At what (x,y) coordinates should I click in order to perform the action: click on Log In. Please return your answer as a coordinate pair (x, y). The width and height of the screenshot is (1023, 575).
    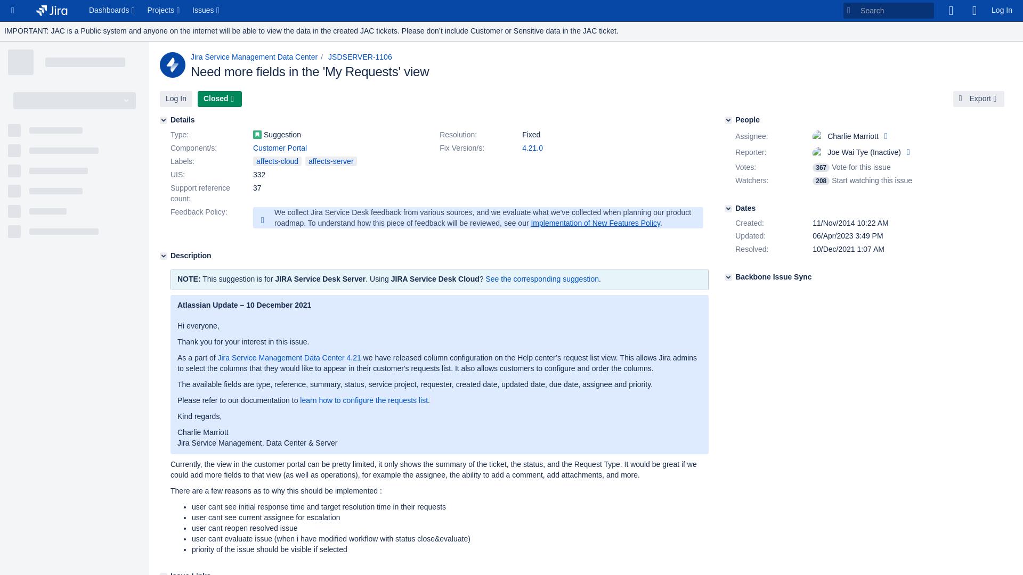
    Looking at the image, I should click on (176, 98).